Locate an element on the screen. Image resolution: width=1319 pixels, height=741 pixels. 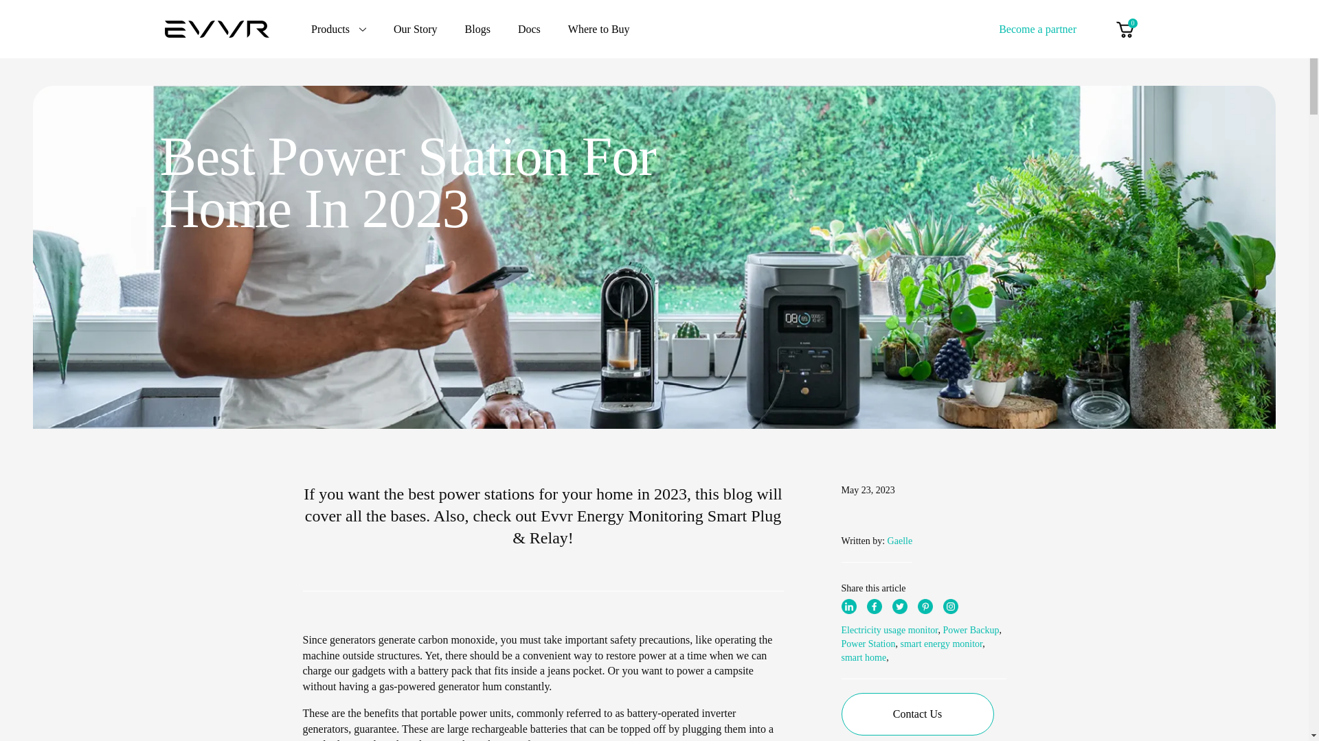
Products is located at coordinates (339, 29).